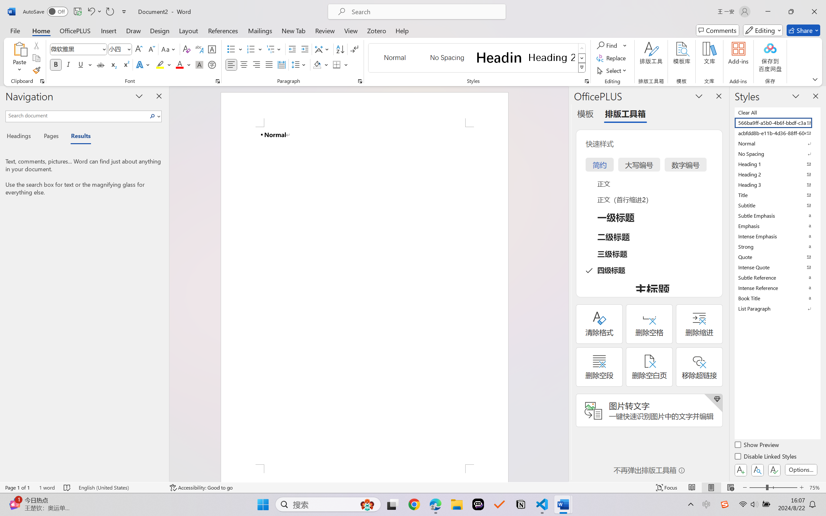 This screenshot has width=826, height=516. What do you see at coordinates (499, 57) in the screenshot?
I see `Heading 1` at bounding box center [499, 57].